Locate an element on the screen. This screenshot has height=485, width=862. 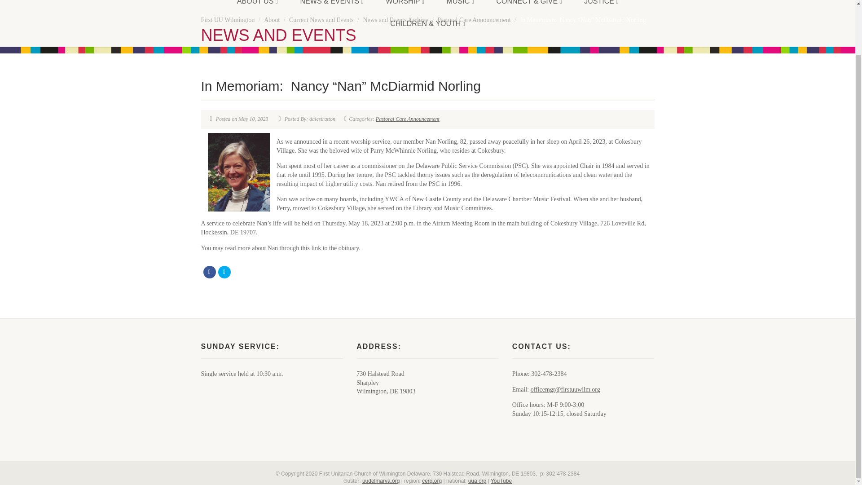
ABOUT US is located at coordinates (257, 6).